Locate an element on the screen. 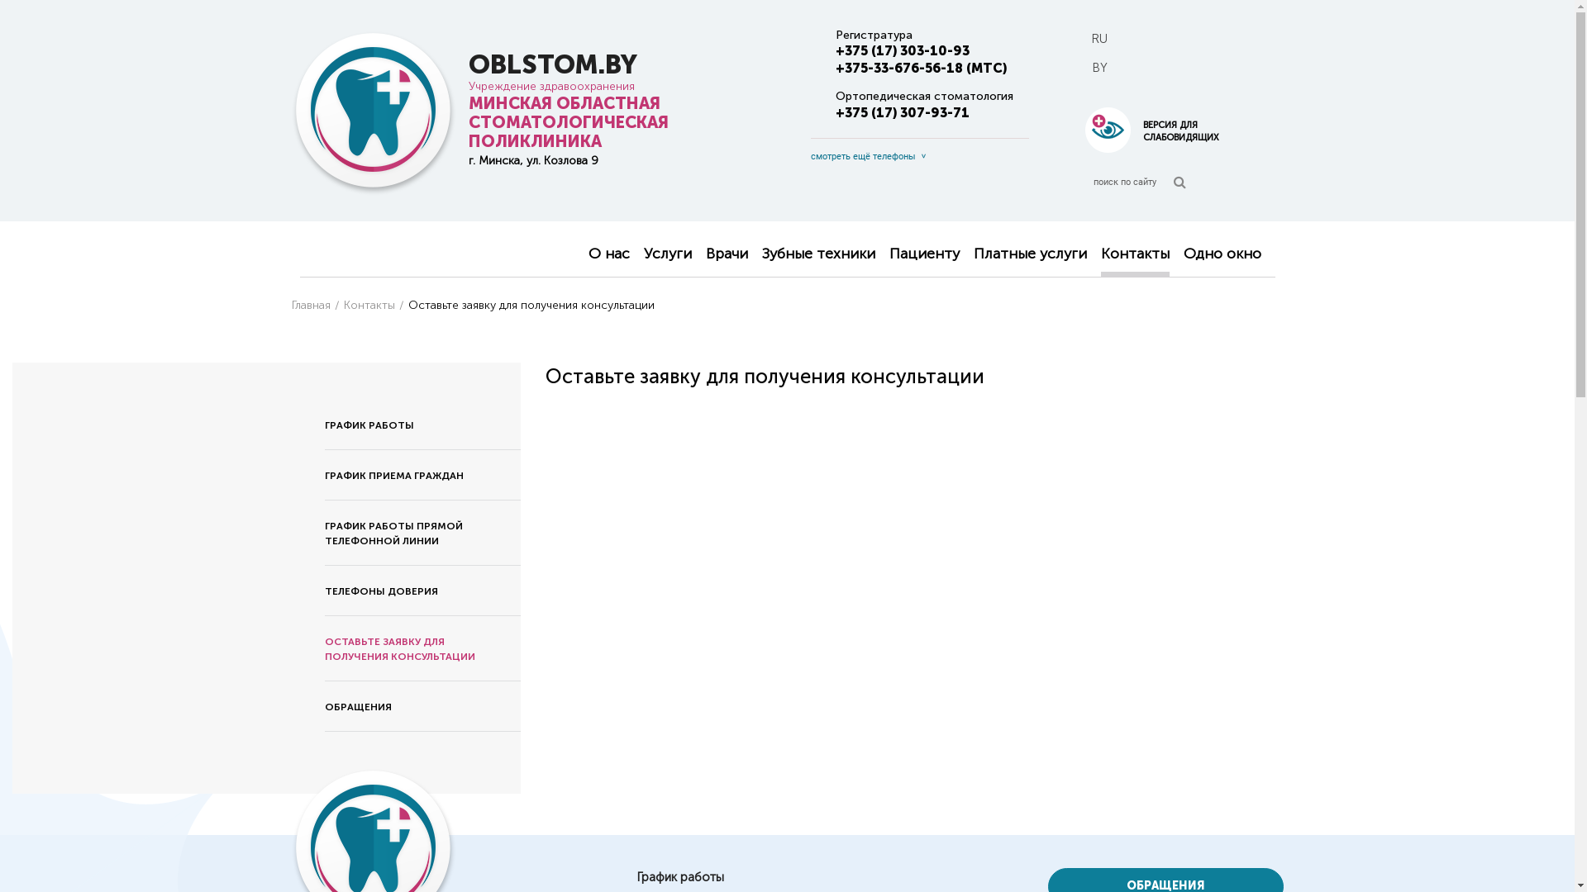 This screenshot has width=1587, height=892. RU is located at coordinates (1099, 40).